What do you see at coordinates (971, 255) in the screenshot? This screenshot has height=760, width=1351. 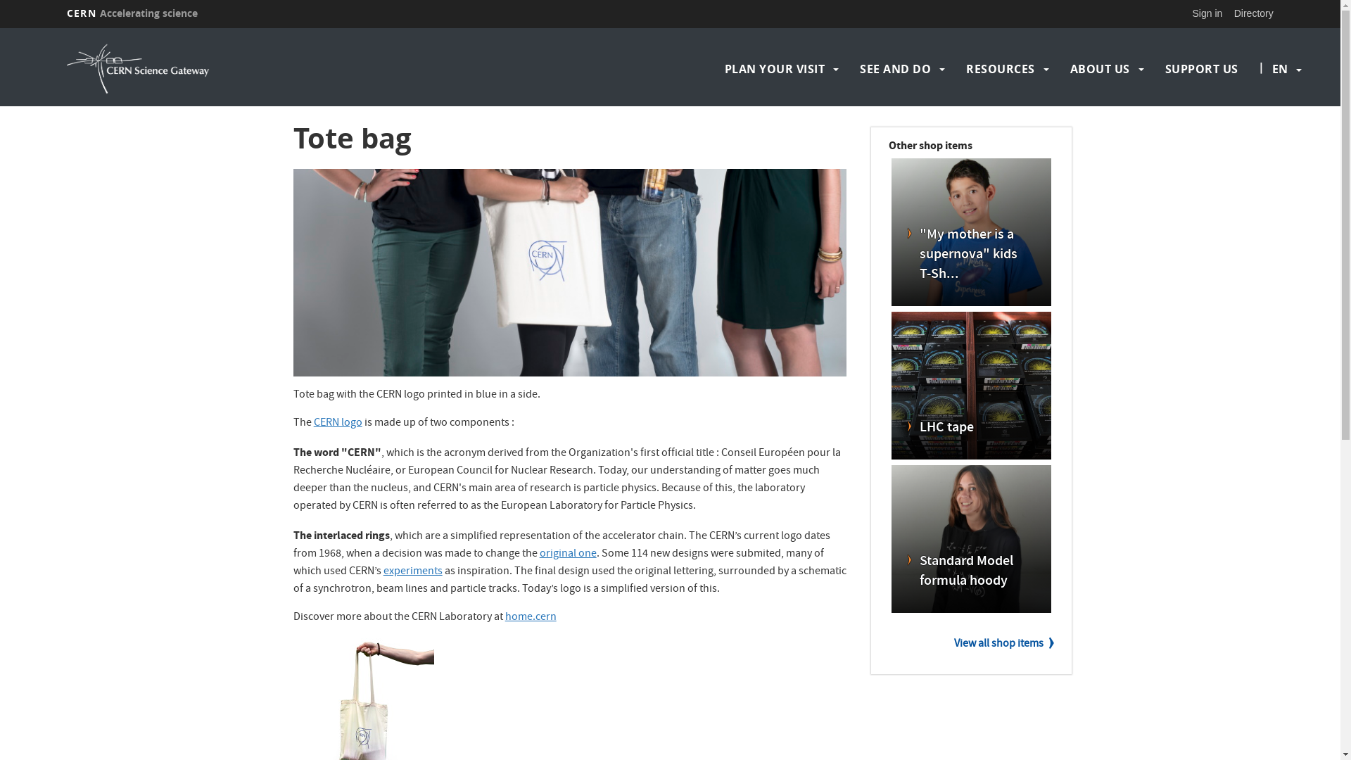 I see `"My mother is a supernova" kids T-Sh...` at bounding box center [971, 255].